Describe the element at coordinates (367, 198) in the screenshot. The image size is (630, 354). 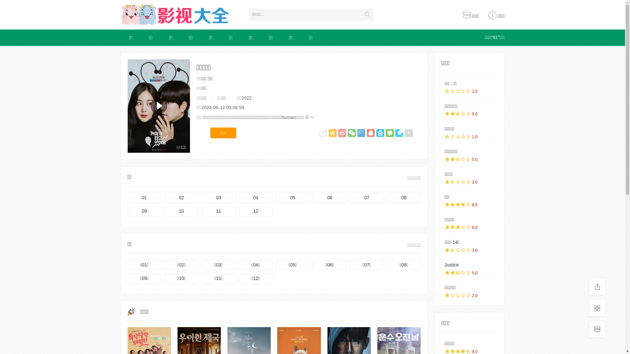
I see `07` at that location.